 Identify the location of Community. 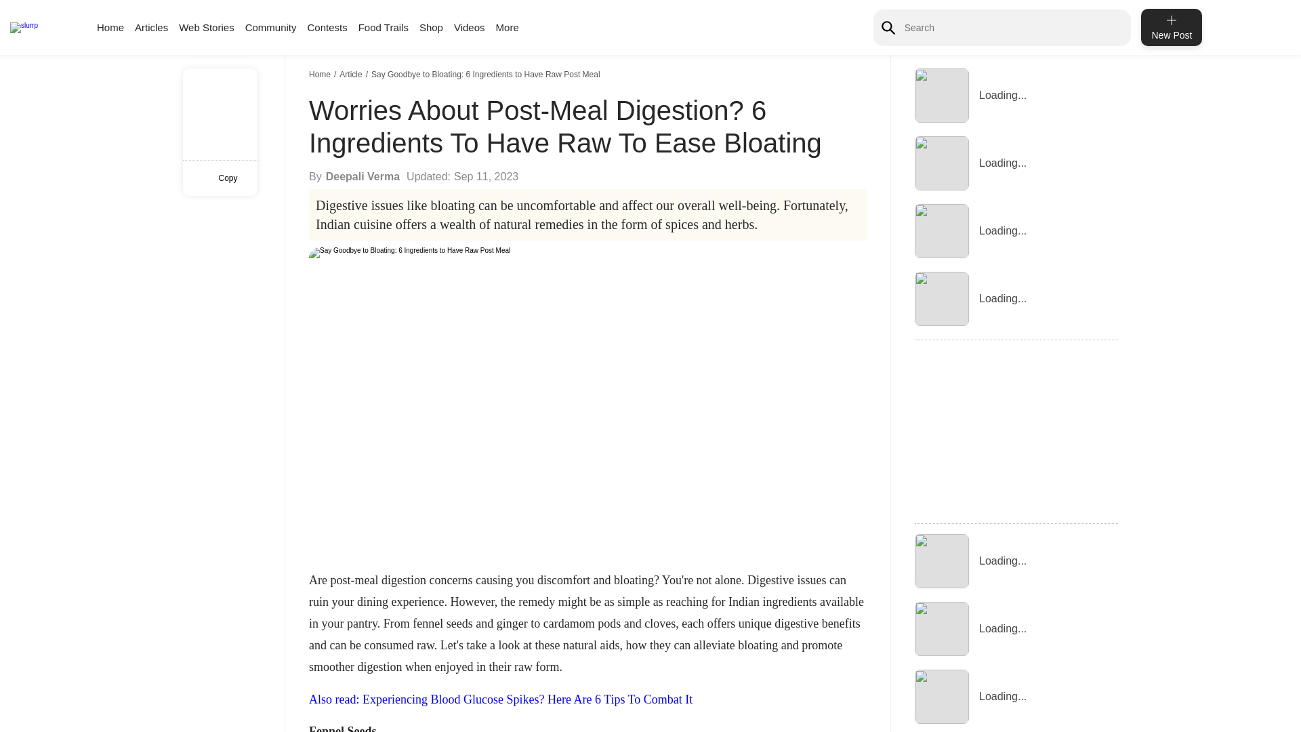
(271, 27).